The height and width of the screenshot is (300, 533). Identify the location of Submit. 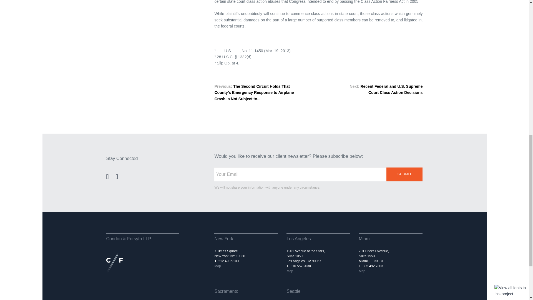
(404, 174).